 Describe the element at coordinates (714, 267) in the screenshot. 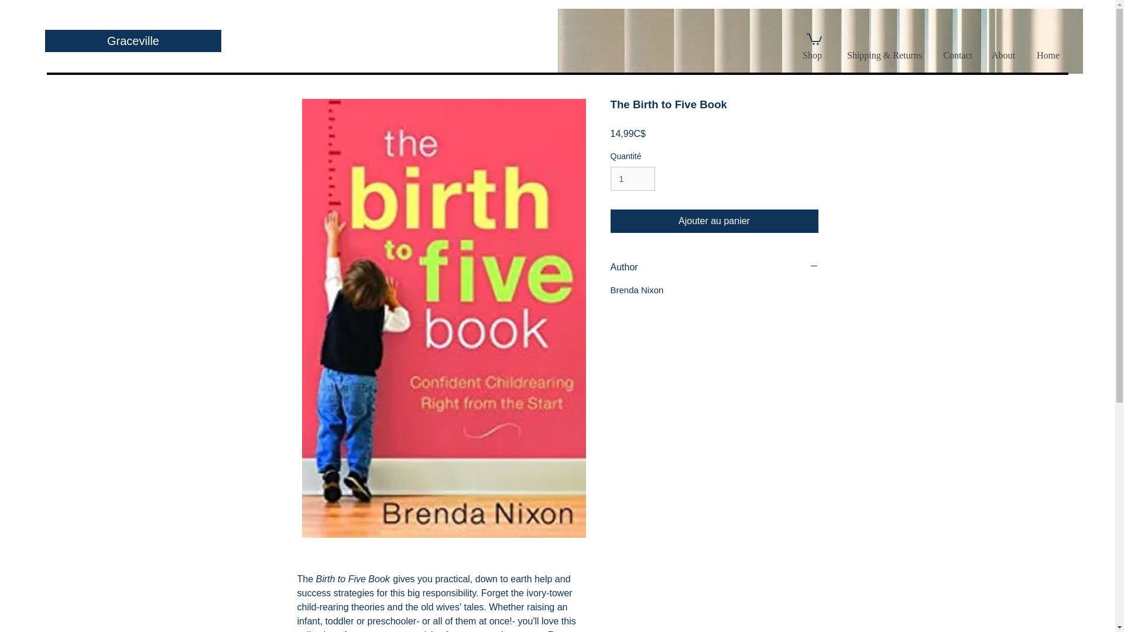

I see `Author` at that location.